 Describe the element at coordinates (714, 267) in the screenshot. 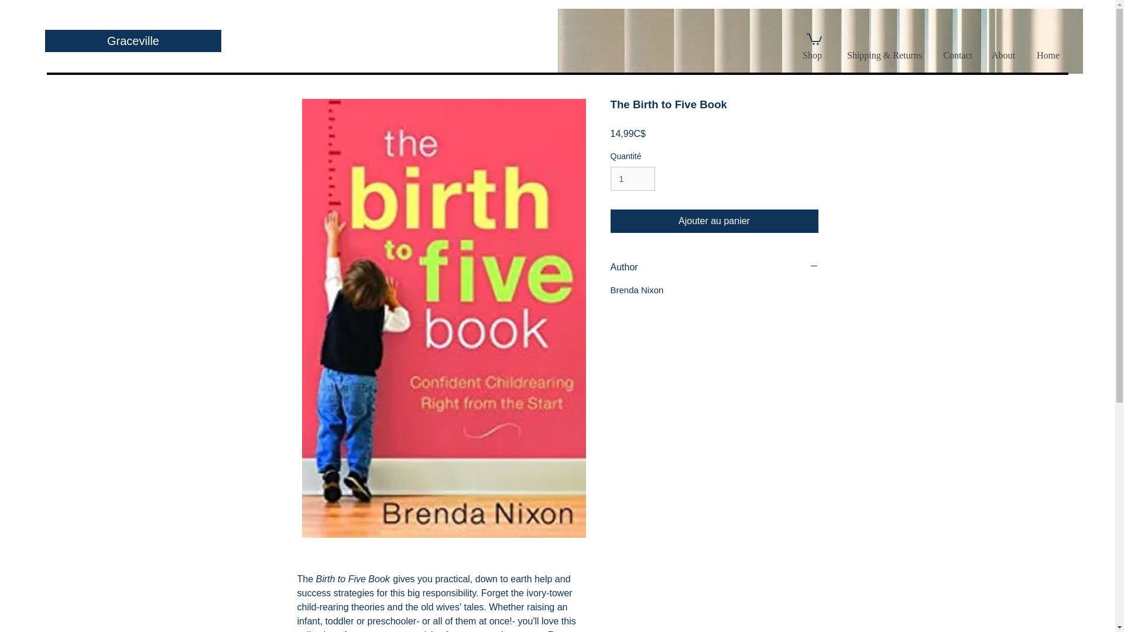

I see `Author` at that location.